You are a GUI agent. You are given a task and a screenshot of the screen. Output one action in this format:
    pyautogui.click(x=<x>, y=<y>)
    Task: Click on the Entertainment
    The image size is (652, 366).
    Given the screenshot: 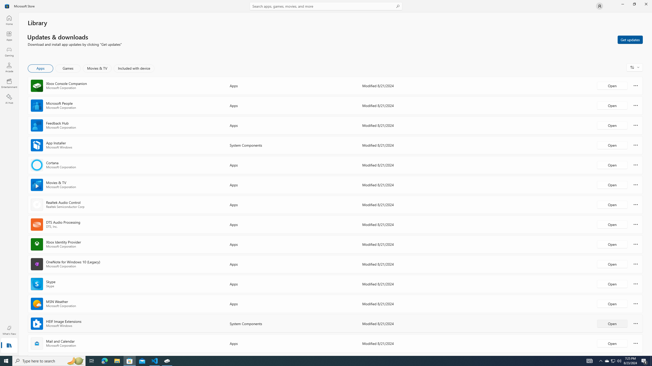 What is the action you would take?
    pyautogui.click(x=9, y=83)
    